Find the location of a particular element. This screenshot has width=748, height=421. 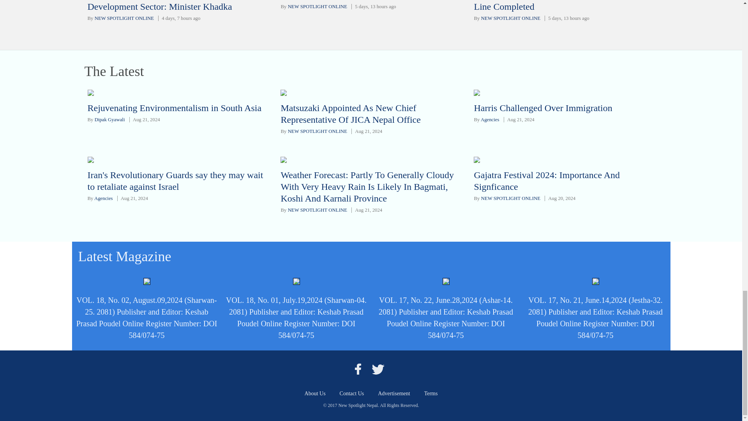

NEW SPOTLIGHT ONLINE is located at coordinates (317, 6).